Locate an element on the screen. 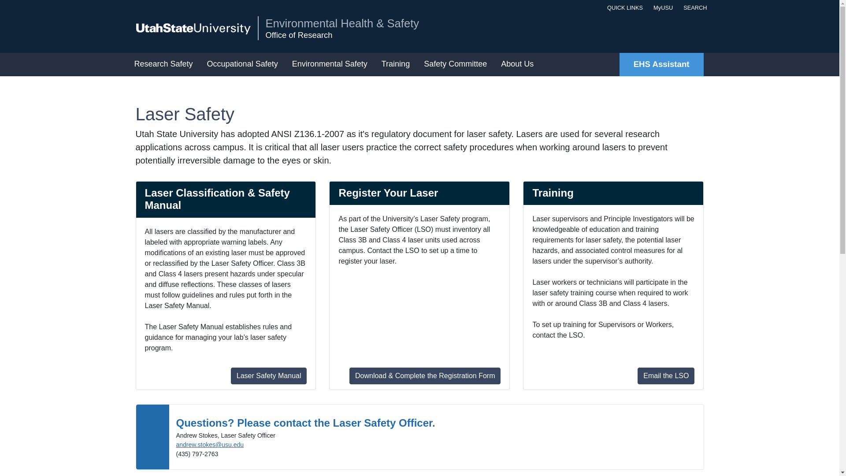 This screenshot has width=846, height=476. Office of Research is located at coordinates (342, 35).